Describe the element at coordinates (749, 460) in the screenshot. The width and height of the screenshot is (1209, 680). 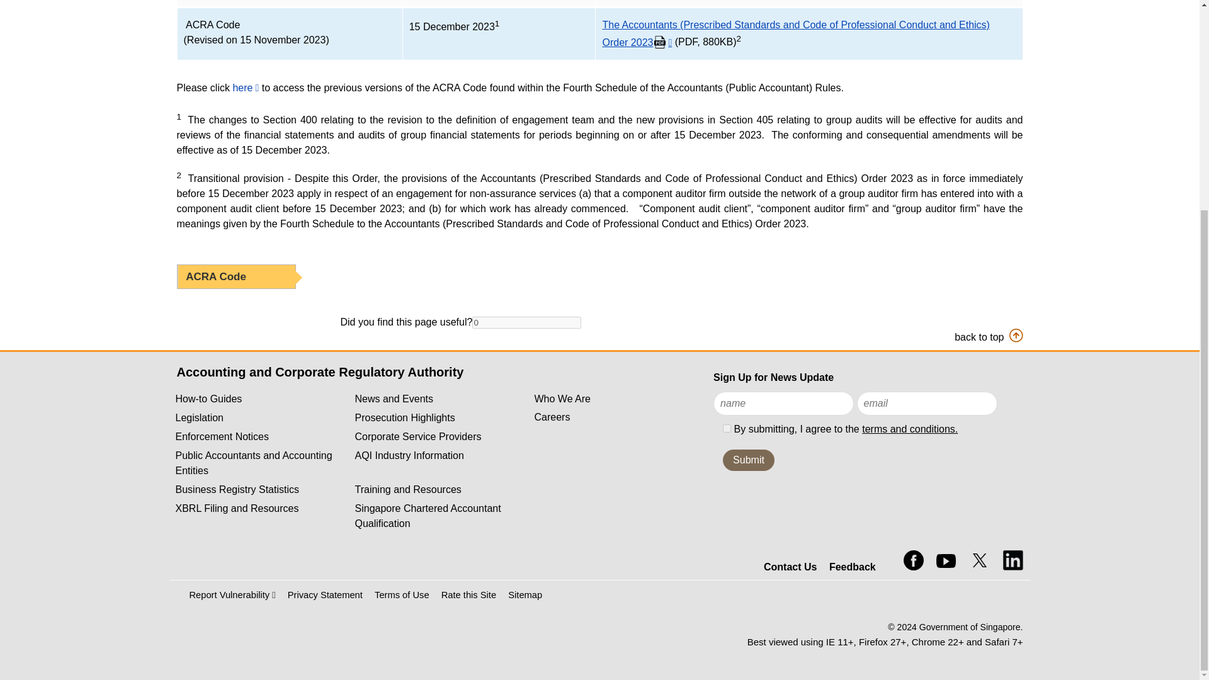
I see `Submit` at that location.